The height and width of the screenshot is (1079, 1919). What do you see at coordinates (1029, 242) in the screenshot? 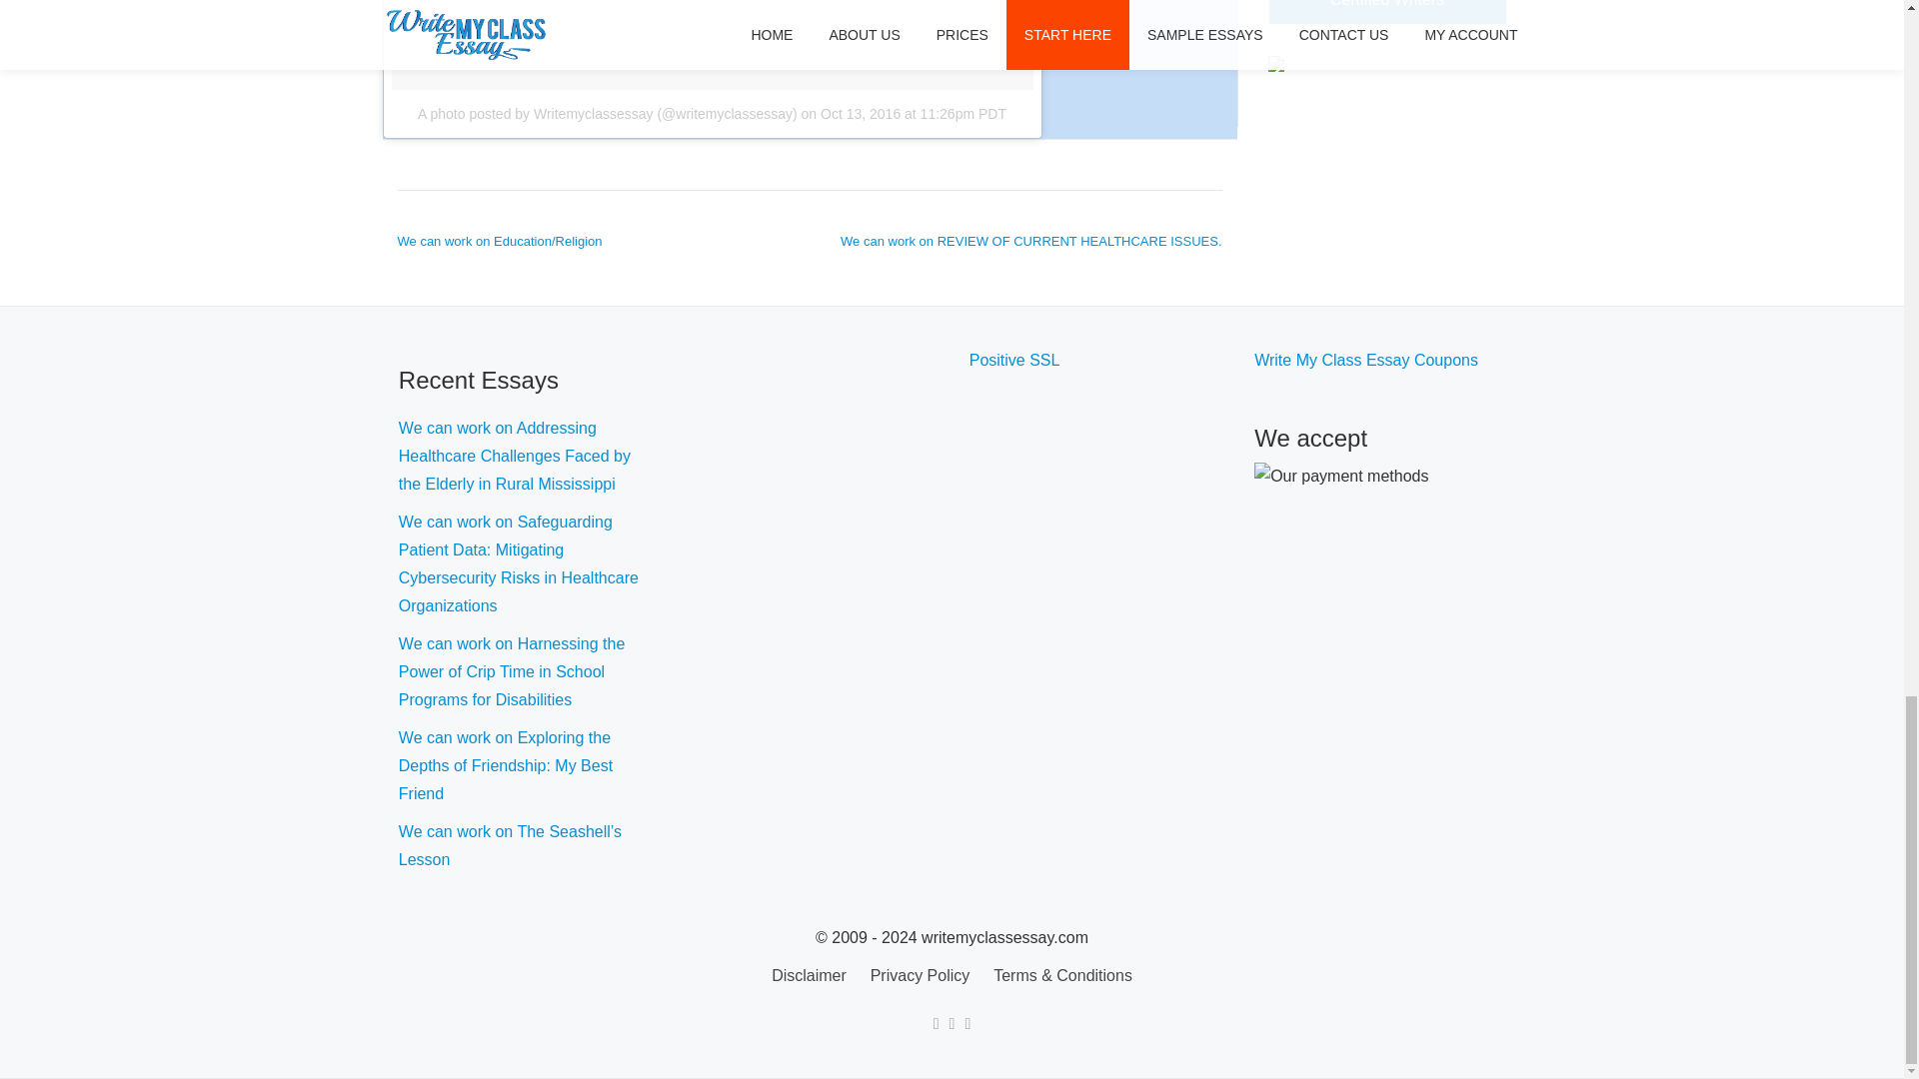
I see `We can work on REVIEW OF CURRENT HEALTHCARE ISSUES.` at bounding box center [1029, 242].